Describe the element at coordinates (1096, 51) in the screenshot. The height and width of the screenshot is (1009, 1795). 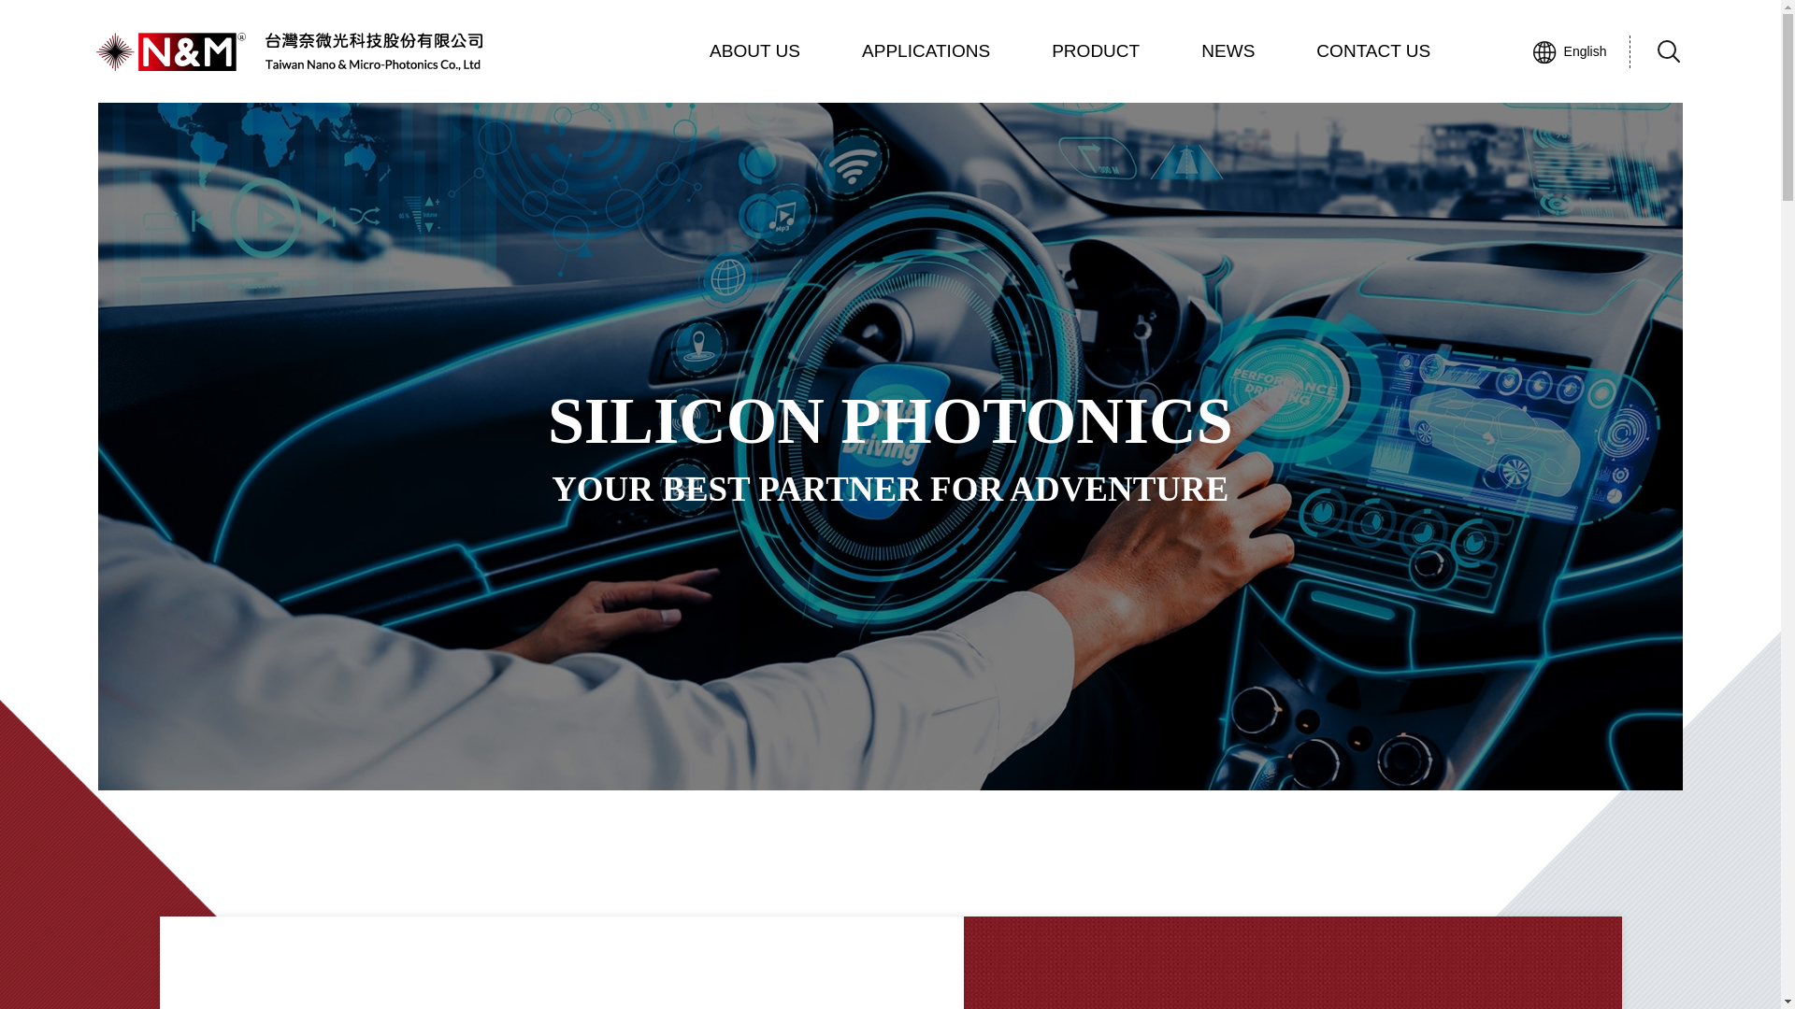
I see `Product` at that location.